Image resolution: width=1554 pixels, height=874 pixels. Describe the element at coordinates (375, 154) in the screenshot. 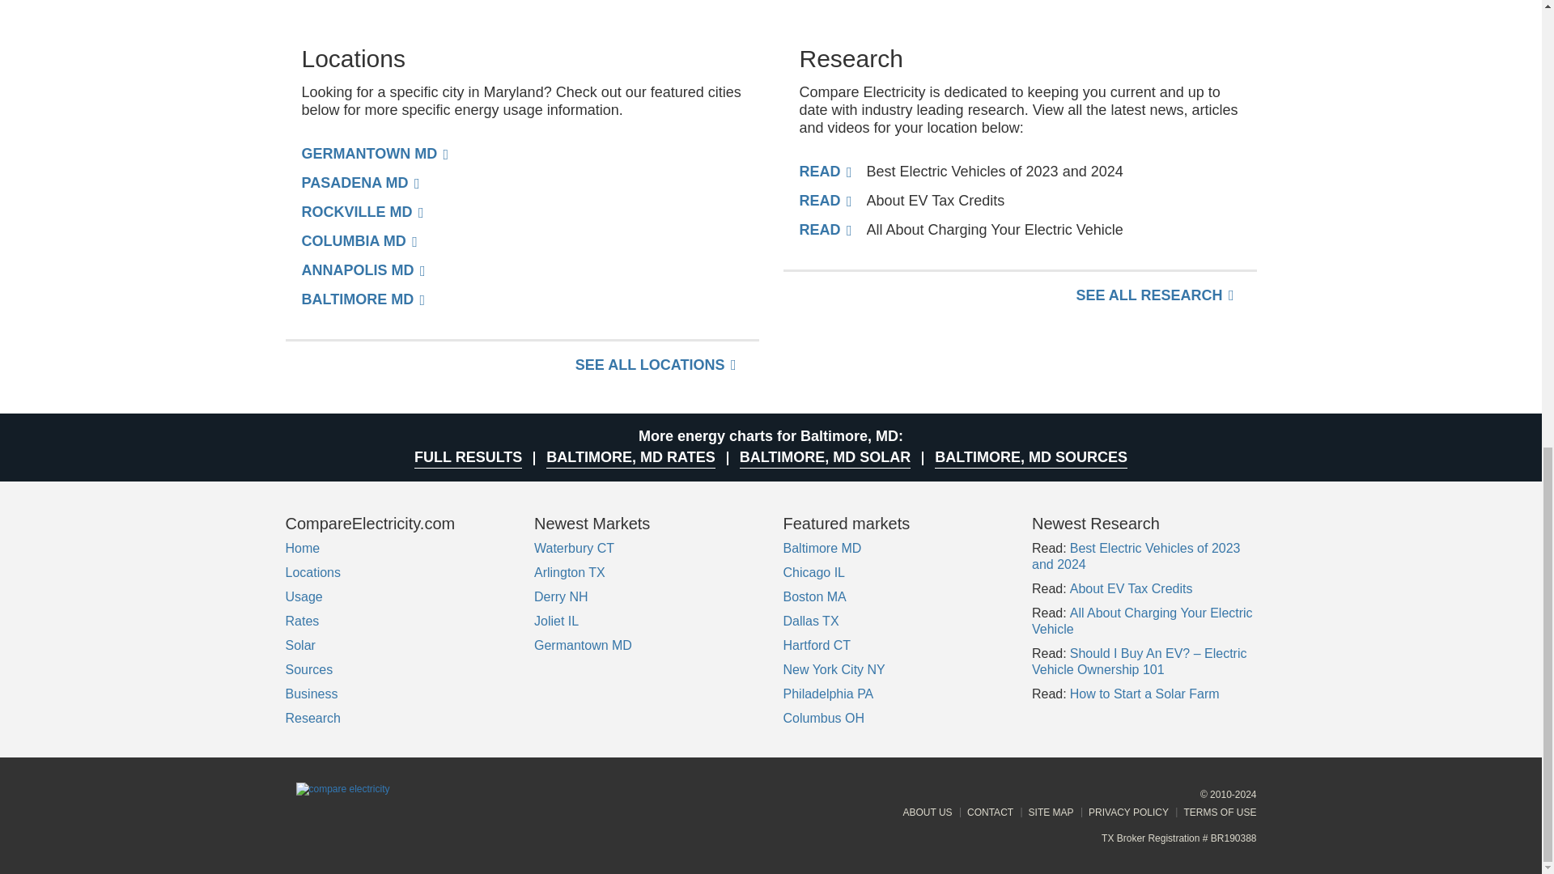

I see `GERMANTOWN MD` at that location.